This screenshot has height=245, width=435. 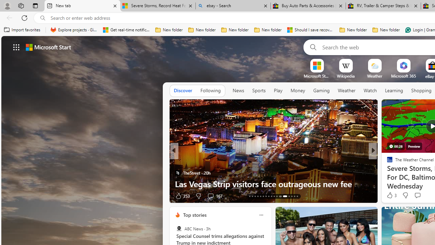 What do you see at coordinates (177, 173) in the screenshot?
I see `TheStreet` at bounding box center [177, 173].